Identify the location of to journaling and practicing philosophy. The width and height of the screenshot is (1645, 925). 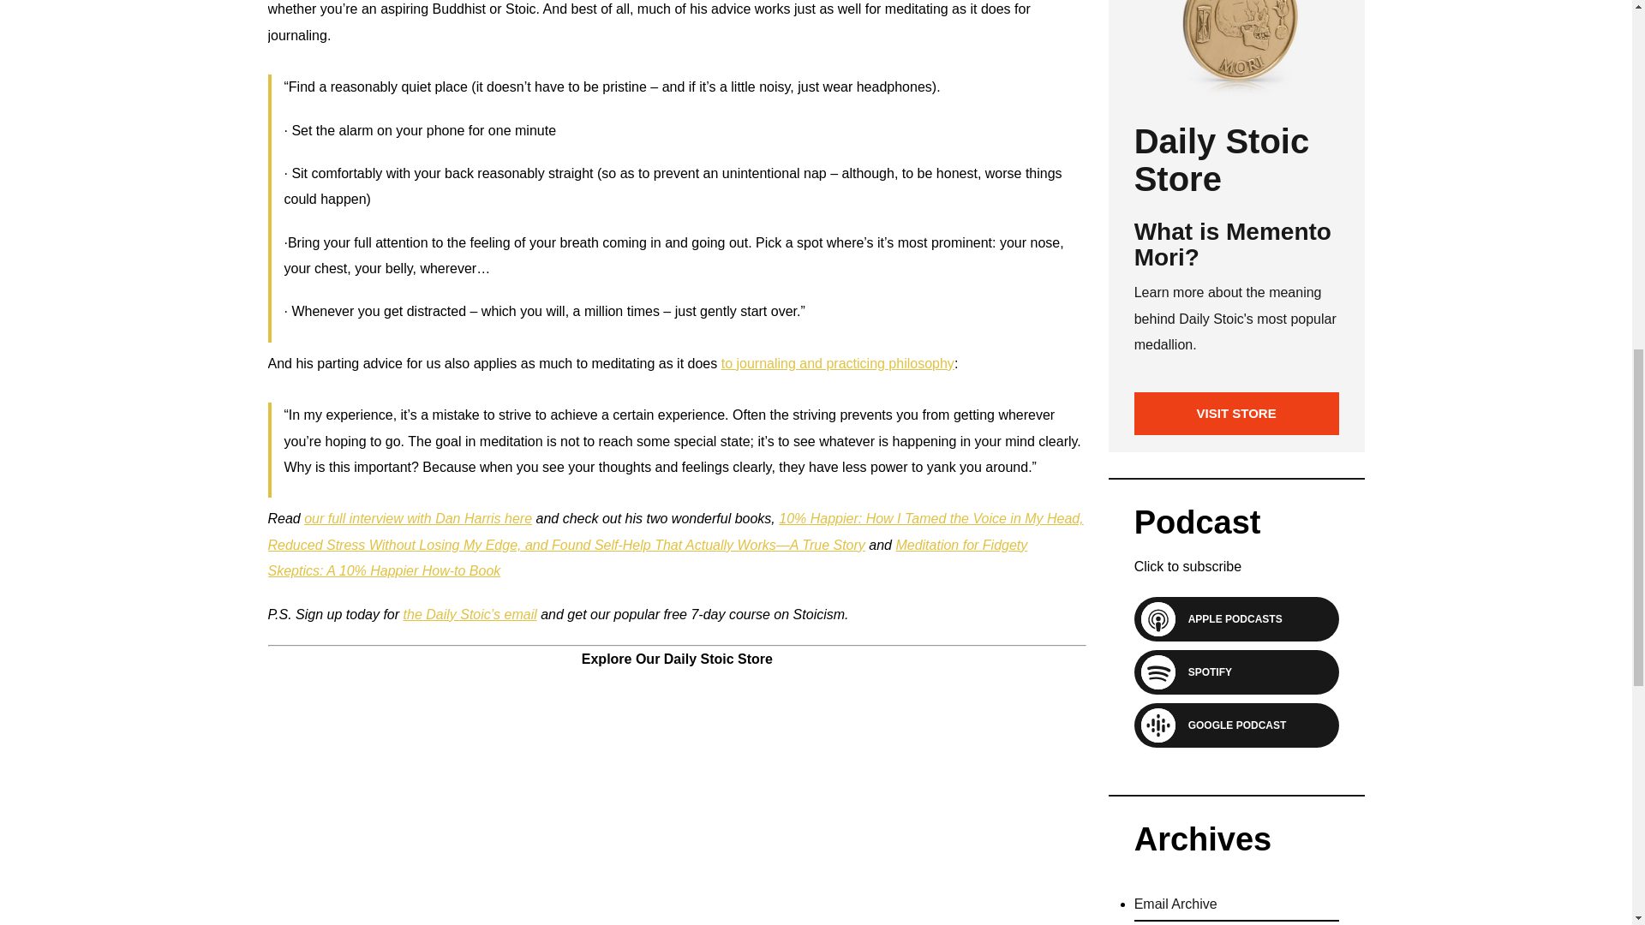
(838, 363).